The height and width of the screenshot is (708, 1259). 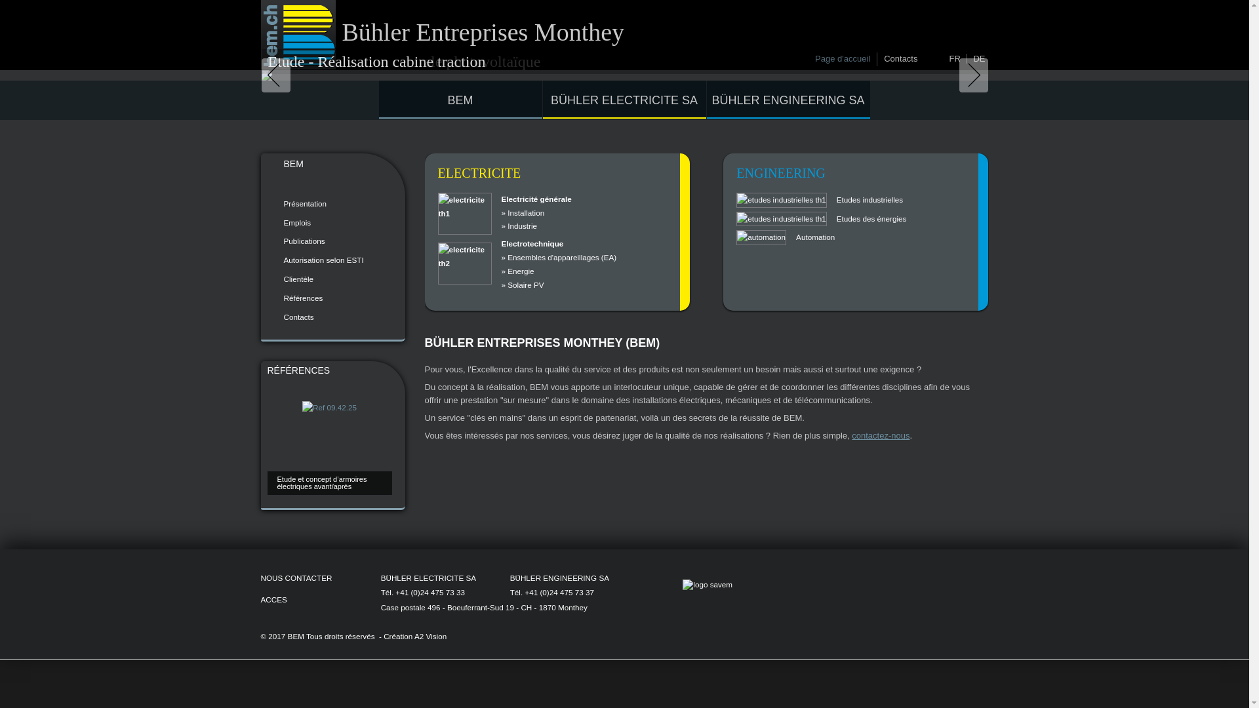 What do you see at coordinates (330, 241) in the screenshot?
I see `Publications` at bounding box center [330, 241].